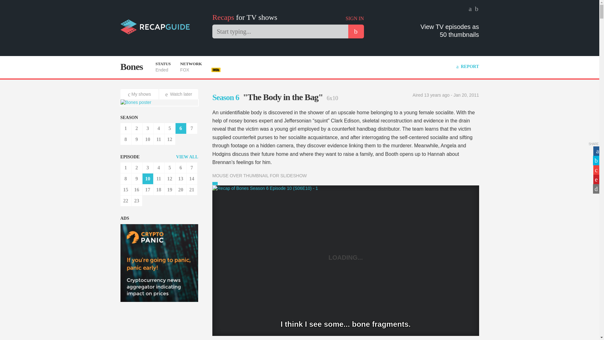 The height and width of the screenshot is (340, 604). What do you see at coordinates (159, 128) in the screenshot?
I see `4` at bounding box center [159, 128].